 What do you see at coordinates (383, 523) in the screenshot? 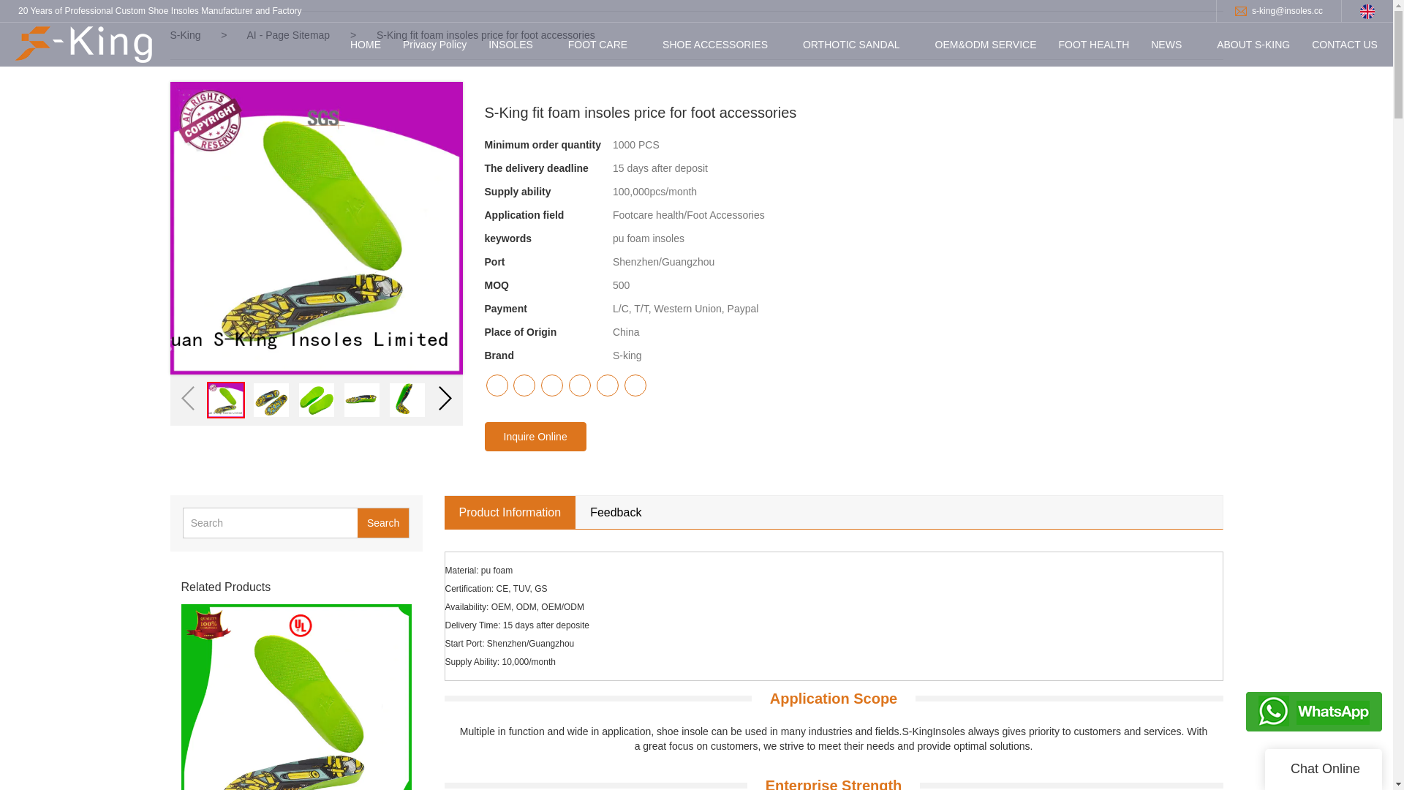
I see `Search` at bounding box center [383, 523].